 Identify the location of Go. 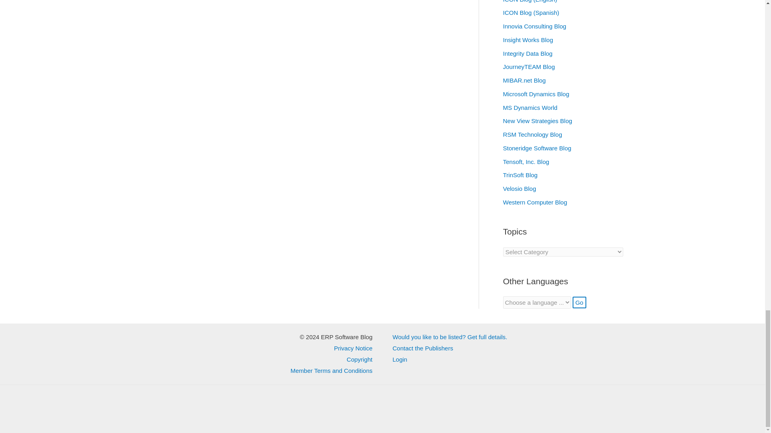
(579, 302).